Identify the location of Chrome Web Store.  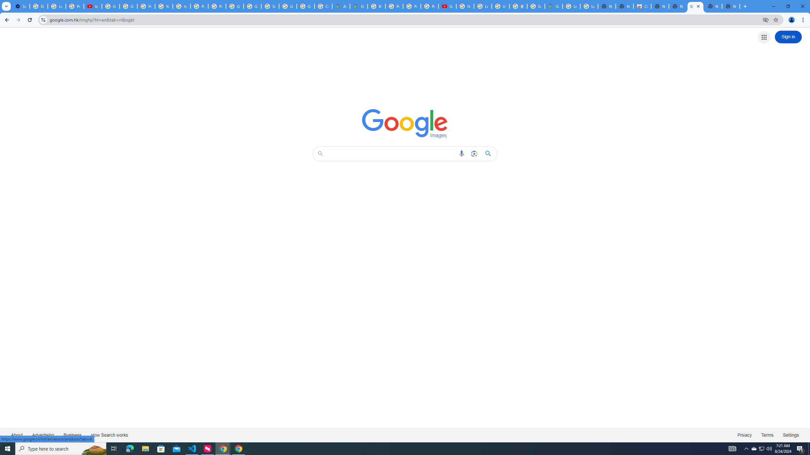
(642, 6).